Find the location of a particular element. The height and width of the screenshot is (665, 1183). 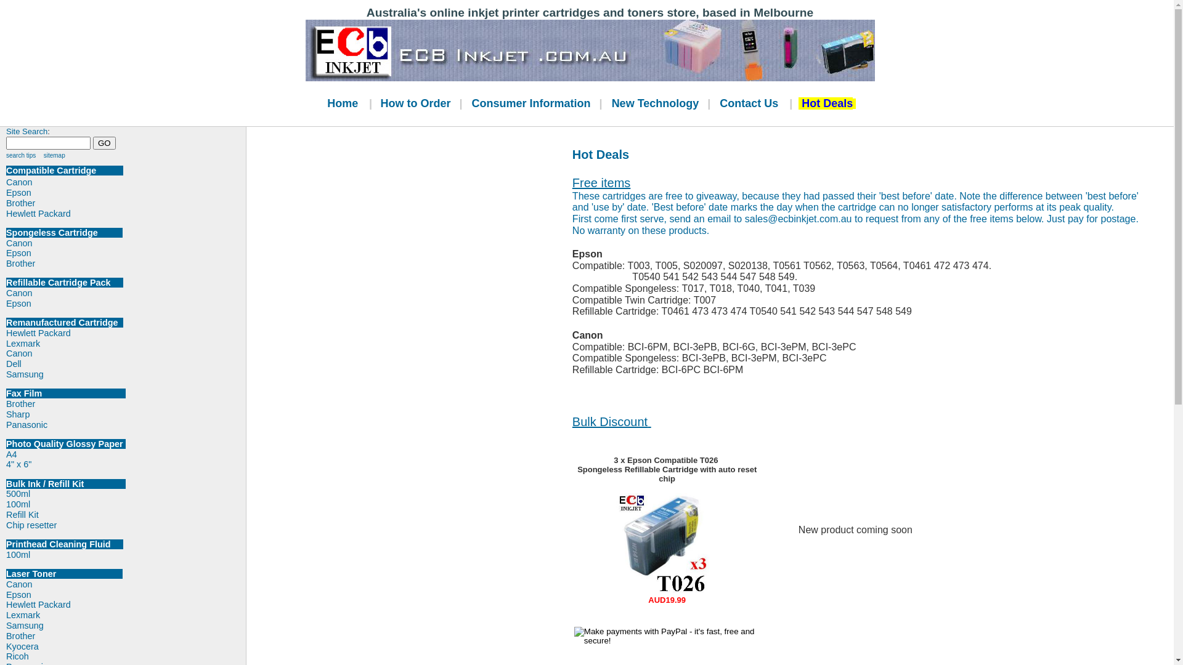

Epson is located at coordinates (18, 304).